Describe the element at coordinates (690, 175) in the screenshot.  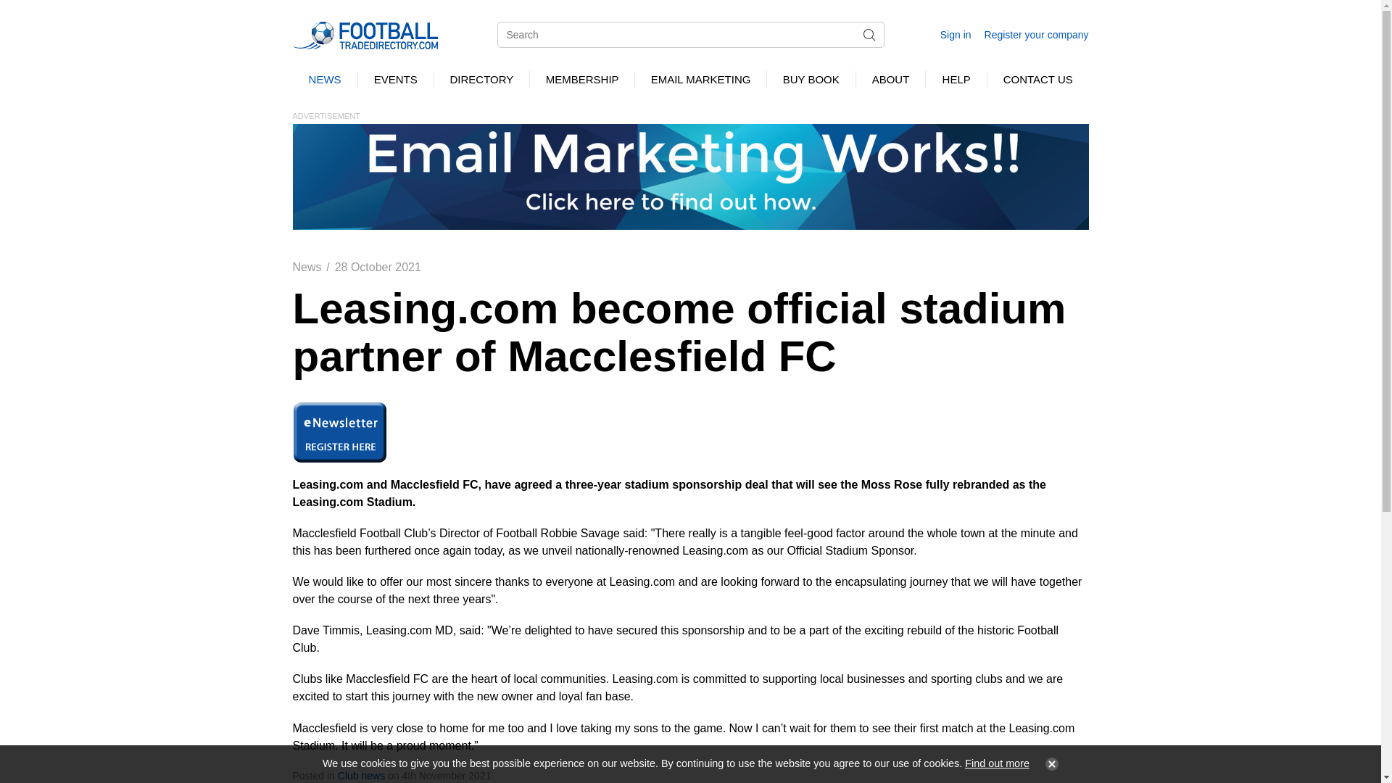
I see `E-marketing` at that location.